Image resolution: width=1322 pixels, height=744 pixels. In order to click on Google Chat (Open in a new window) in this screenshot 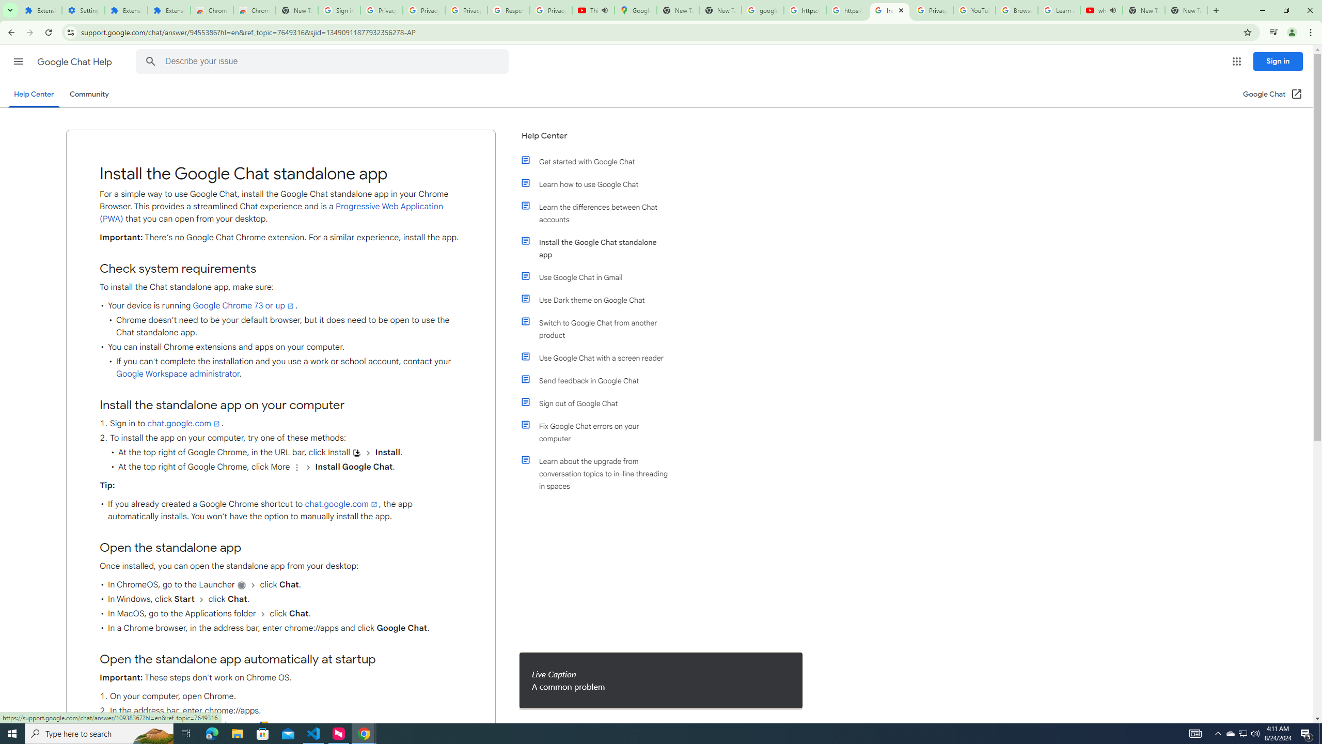, I will do `click(1273, 94)`.